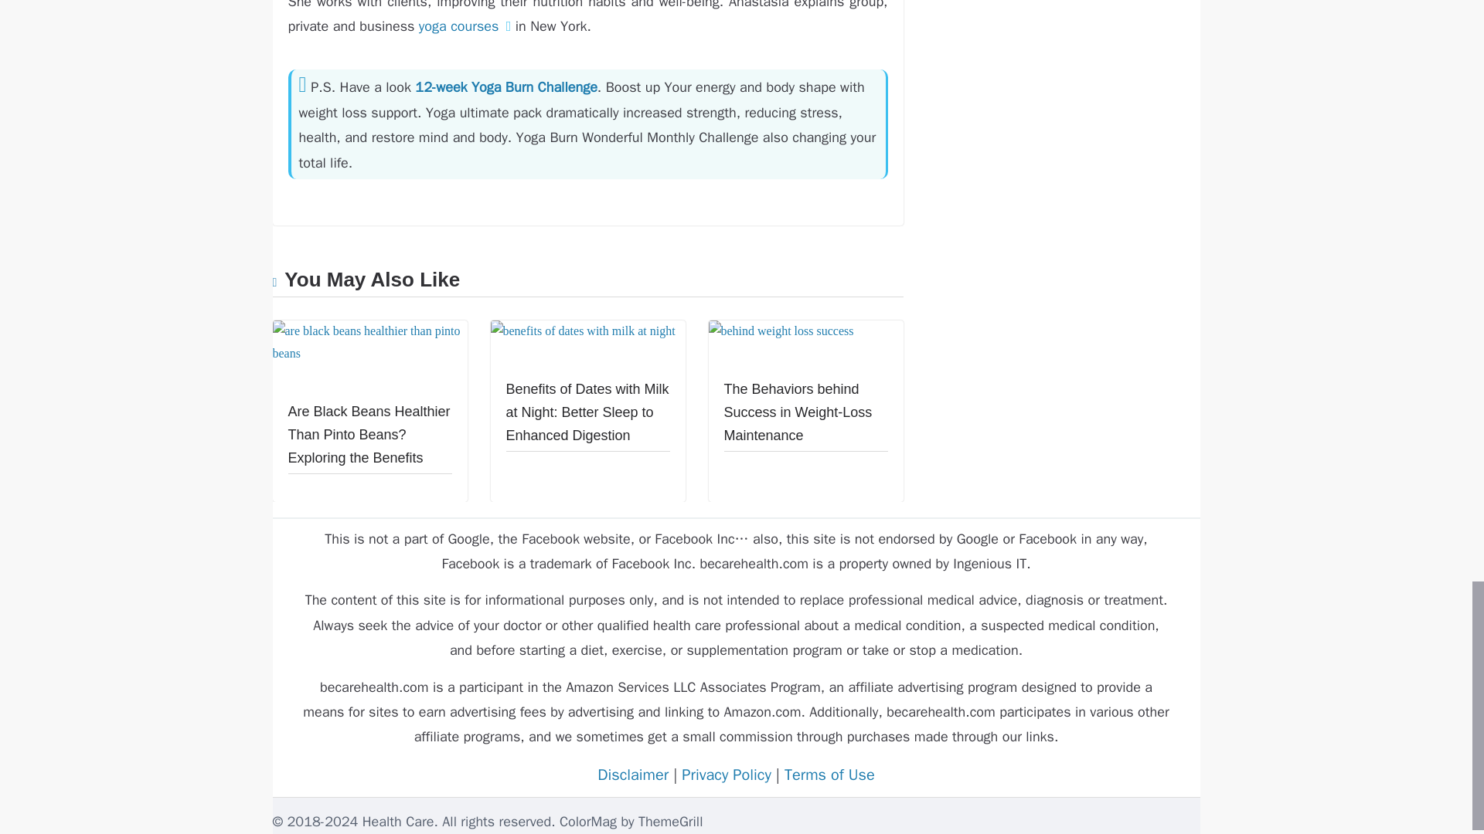 The image size is (1484, 834). I want to click on 12-week Yoga Burn Challenge, so click(506, 86).